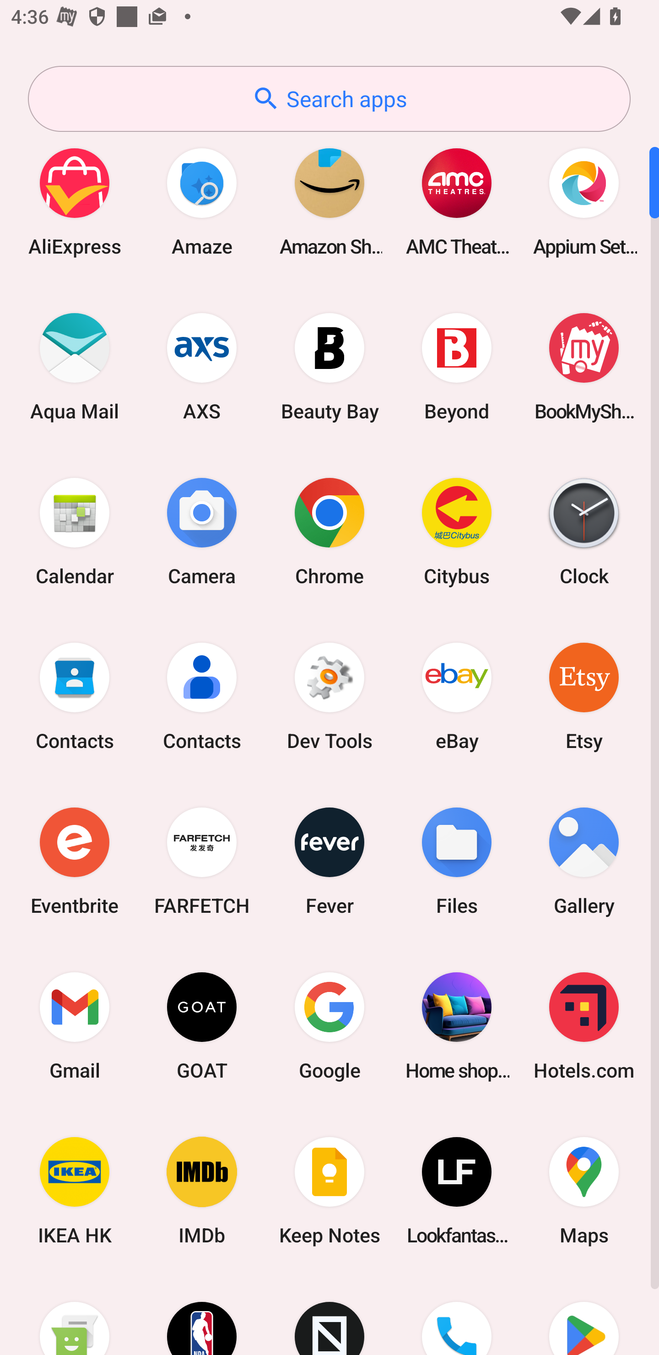  I want to click on Keep Notes, so click(329, 1191).